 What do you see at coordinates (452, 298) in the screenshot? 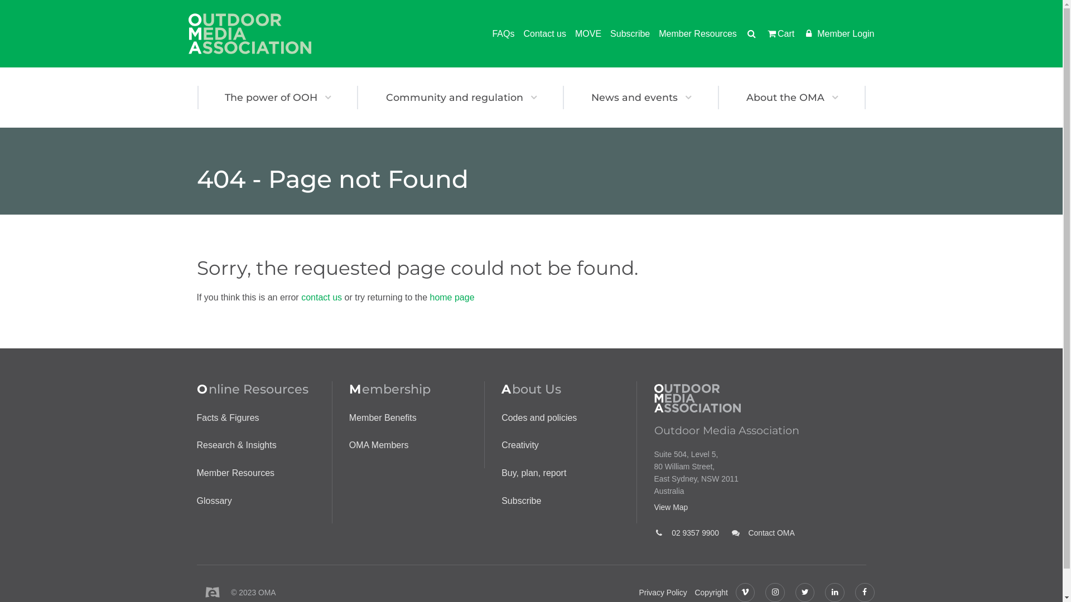
I see `home page` at bounding box center [452, 298].